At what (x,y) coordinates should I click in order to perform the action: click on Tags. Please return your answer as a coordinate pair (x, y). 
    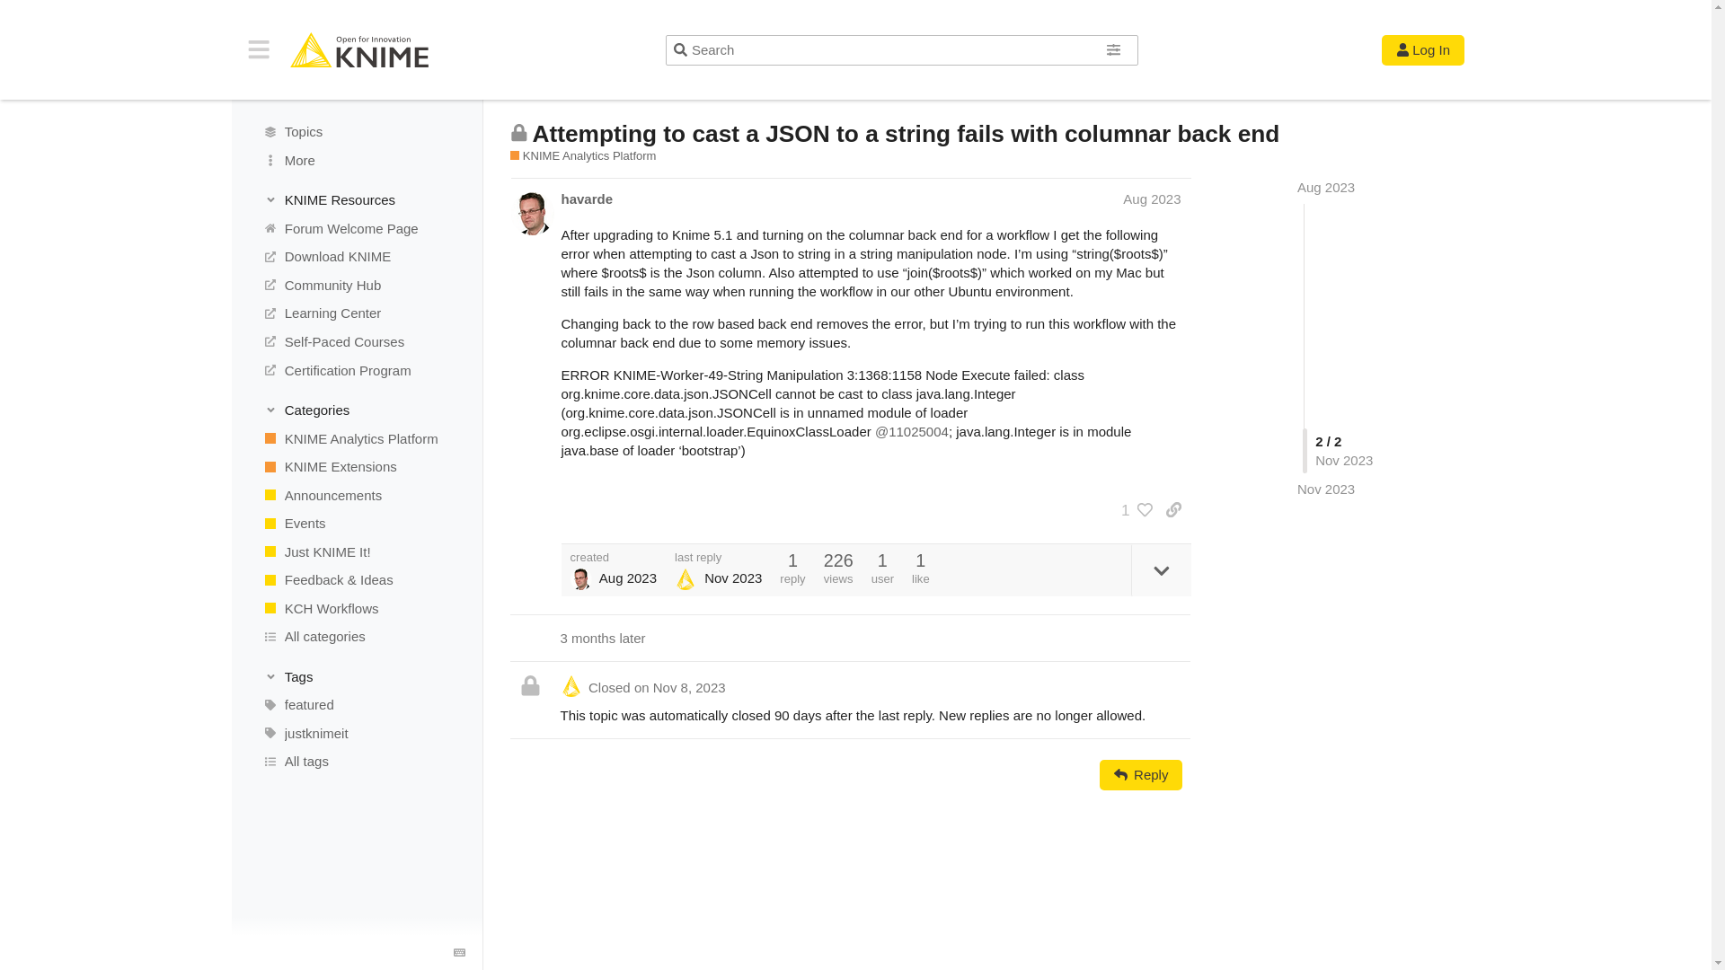
    Looking at the image, I should click on (357, 675).